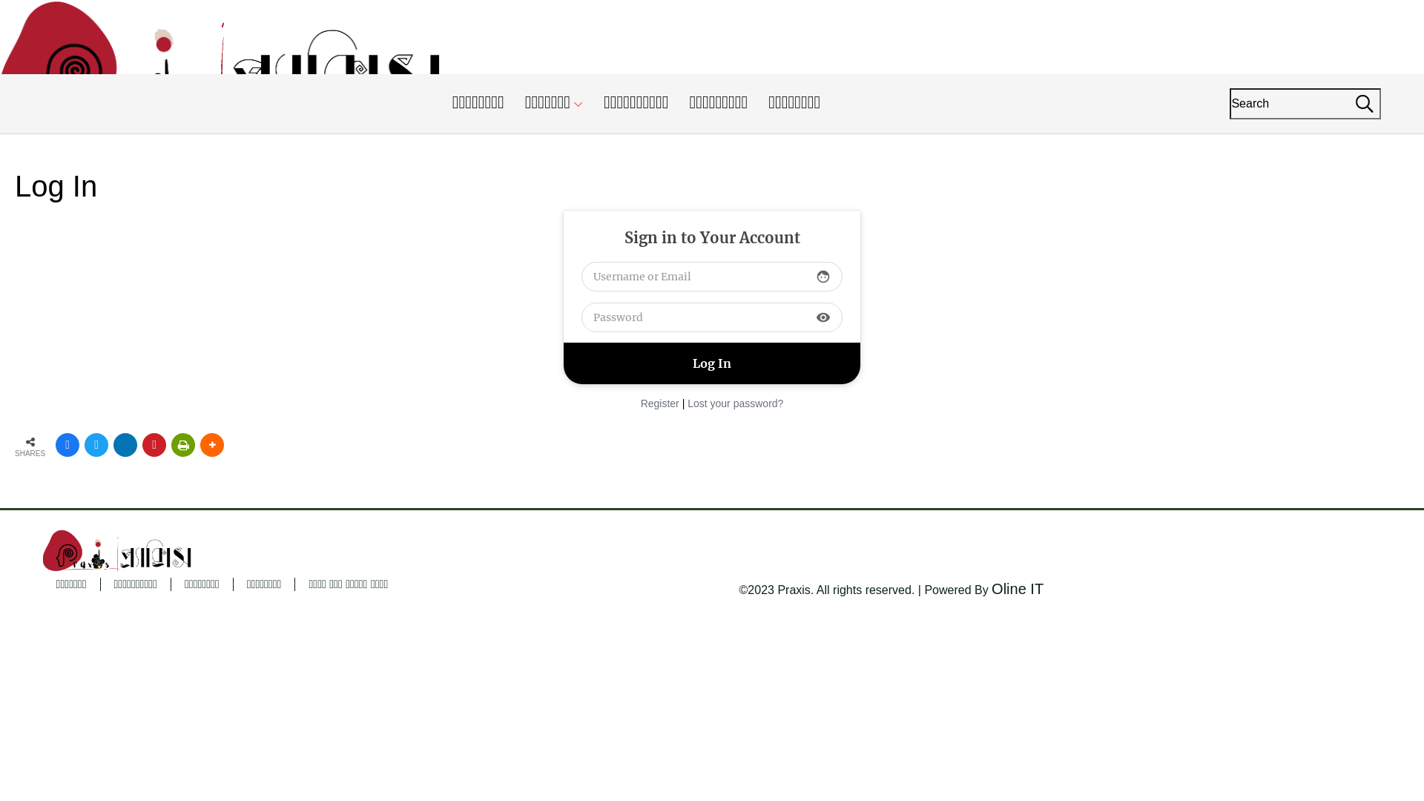  What do you see at coordinates (67, 445) in the screenshot?
I see `Share this on Facebook` at bounding box center [67, 445].